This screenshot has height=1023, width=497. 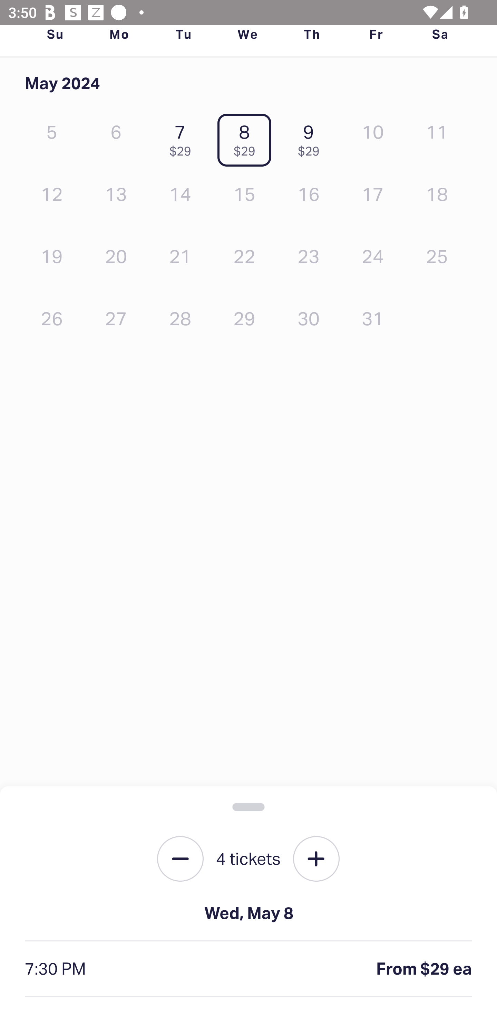 I want to click on 7 $29, so click(x=183, y=138).